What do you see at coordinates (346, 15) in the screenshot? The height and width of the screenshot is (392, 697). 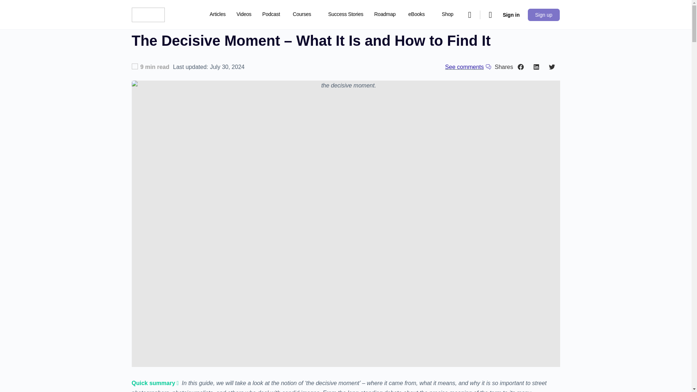 I see `Success Stories` at bounding box center [346, 15].